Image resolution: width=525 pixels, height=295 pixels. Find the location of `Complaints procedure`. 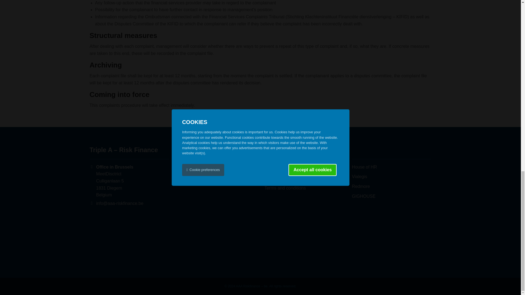

Complaints procedure is located at coordinates (286, 181).